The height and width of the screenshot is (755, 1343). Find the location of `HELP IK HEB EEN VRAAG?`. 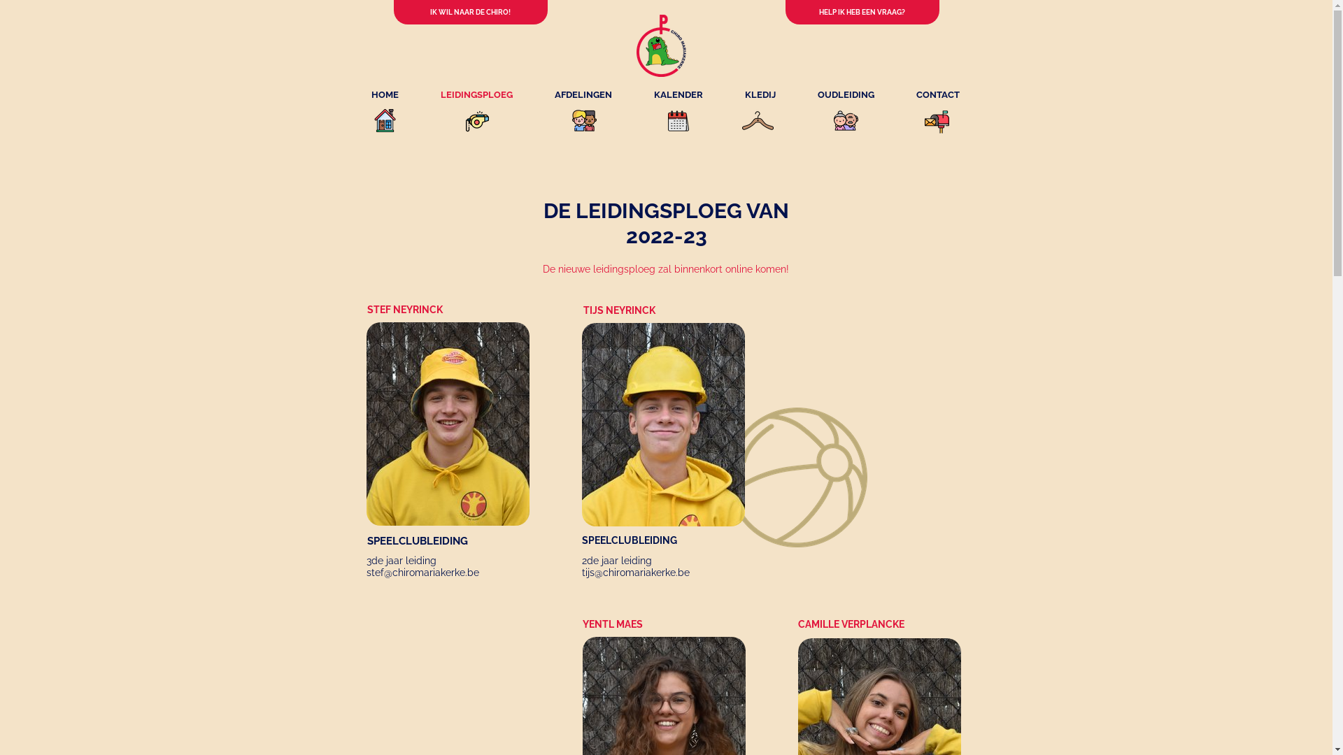

HELP IK HEB EEN VRAAG? is located at coordinates (862, 13).